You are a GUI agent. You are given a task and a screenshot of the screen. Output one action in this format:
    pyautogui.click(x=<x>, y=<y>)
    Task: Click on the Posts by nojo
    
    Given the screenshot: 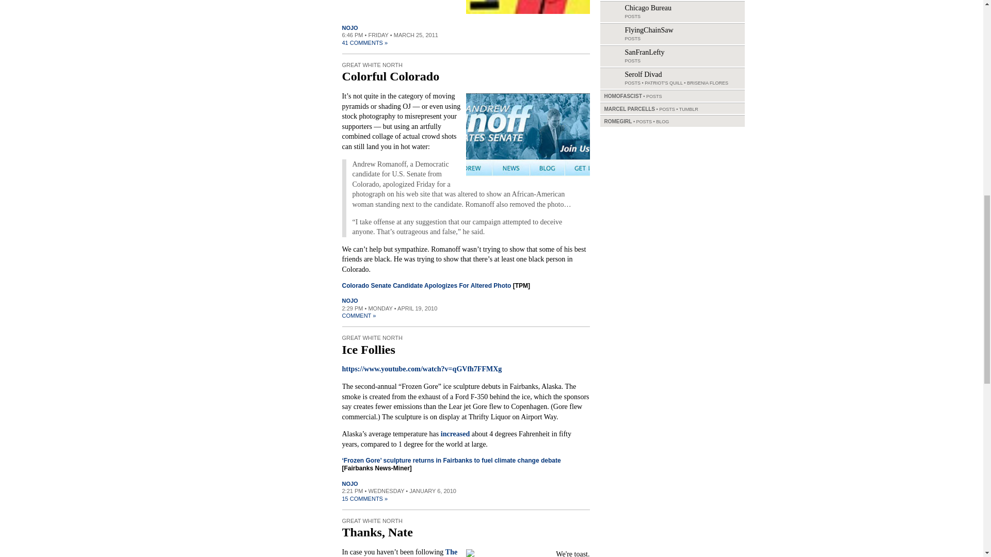 What is the action you would take?
    pyautogui.click(x=350, y=484)
    